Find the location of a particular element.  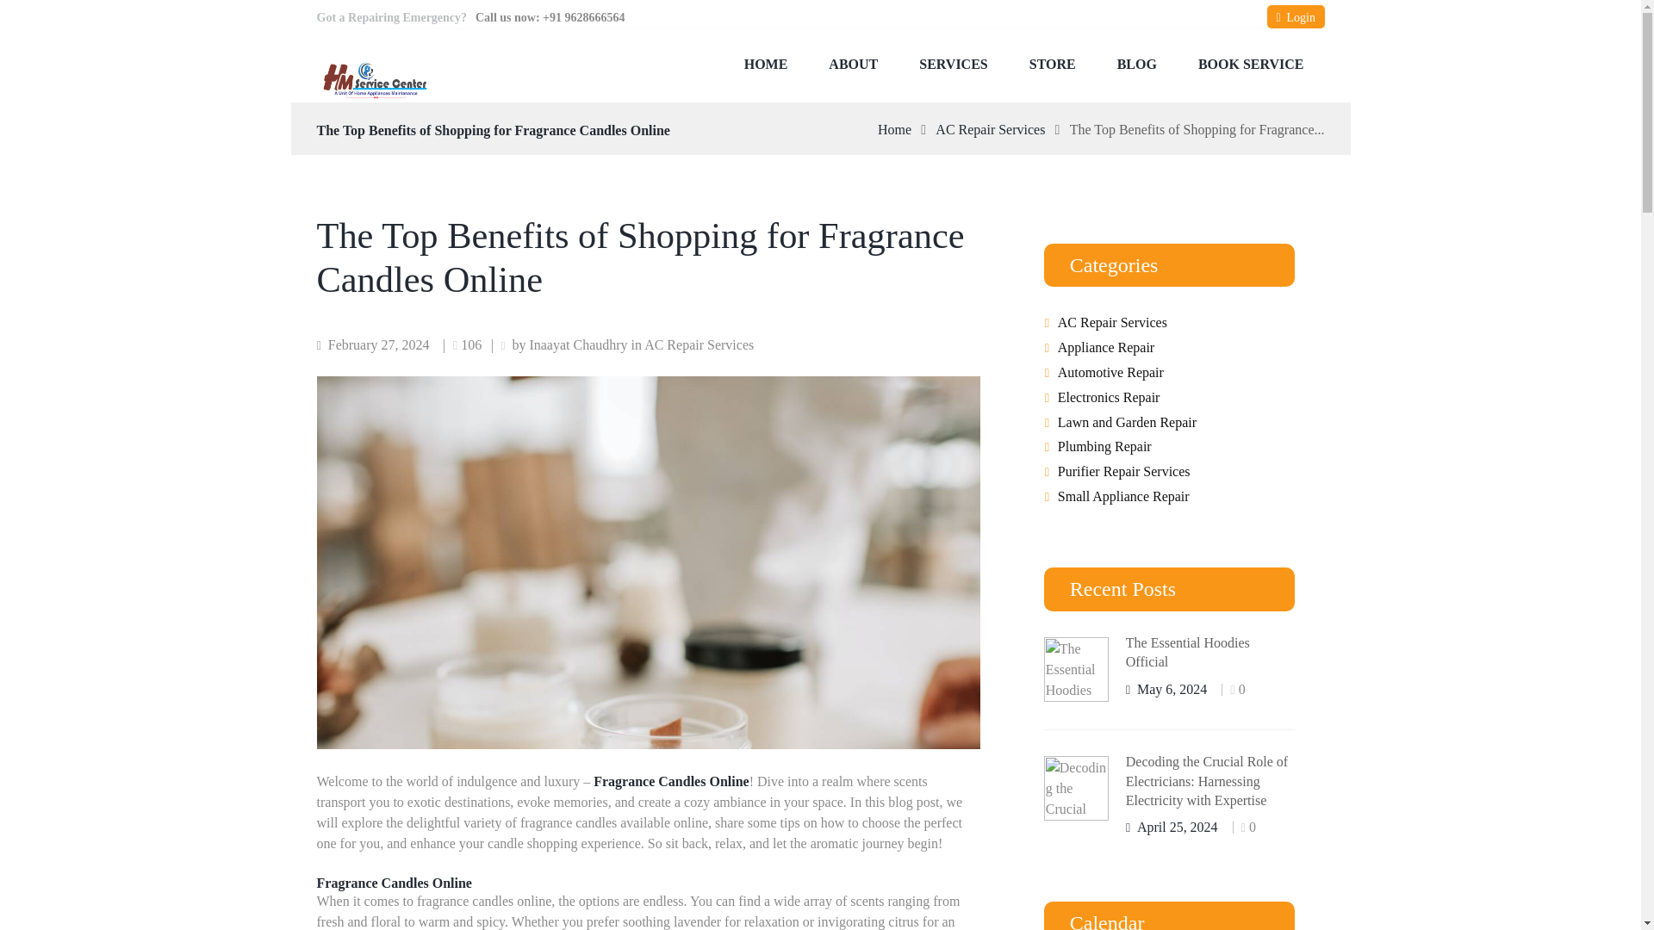

Views - 106 is located at coordinates (468, 344).